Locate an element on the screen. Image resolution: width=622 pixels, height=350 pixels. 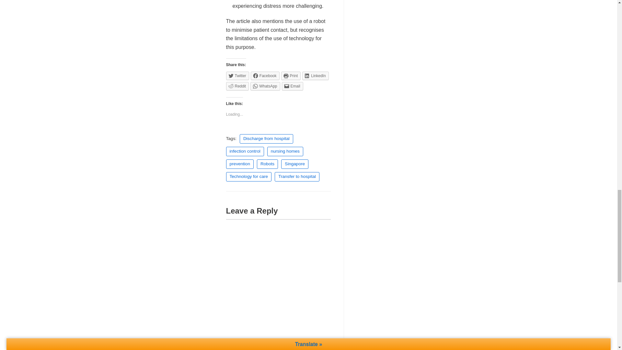
Twitter is located at coordinates (238, 76).